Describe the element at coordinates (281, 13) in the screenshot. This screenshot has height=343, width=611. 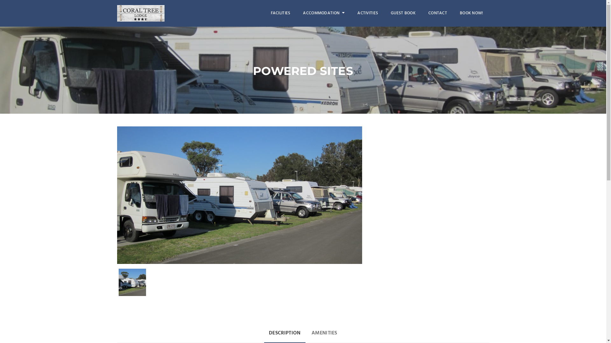
I see `FACILITIES` at that location.